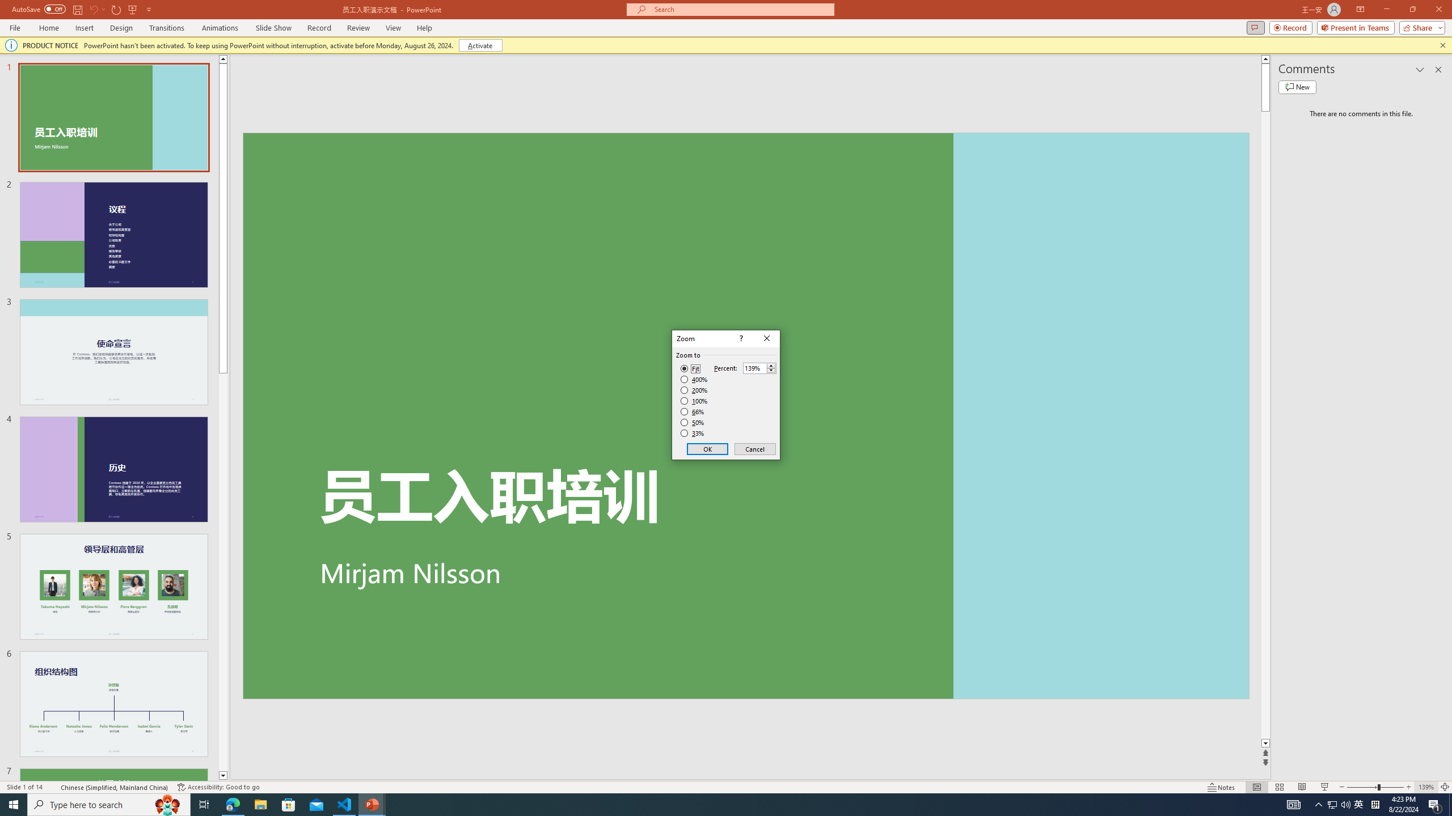 The height and width of the screenshot is (816, 1452). I want to click on Task Pane Options, so click(1420, 69).